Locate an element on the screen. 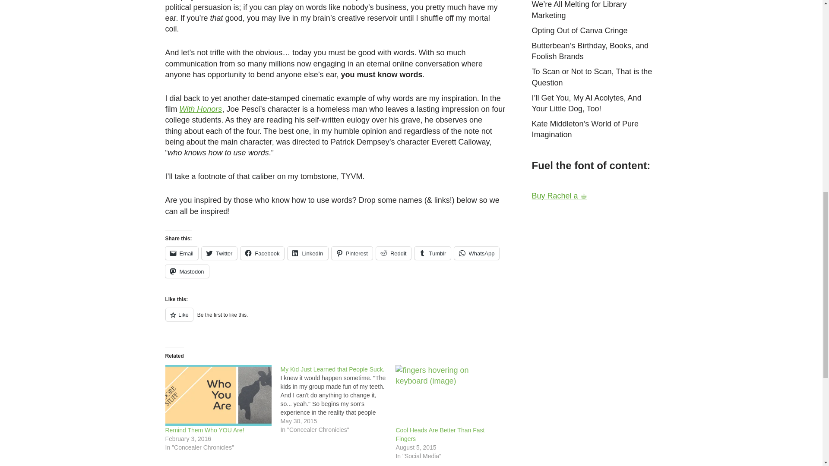 This screenshot has height=466, width=829. Click to share on Tumblr is located at coordinates (433, 253).